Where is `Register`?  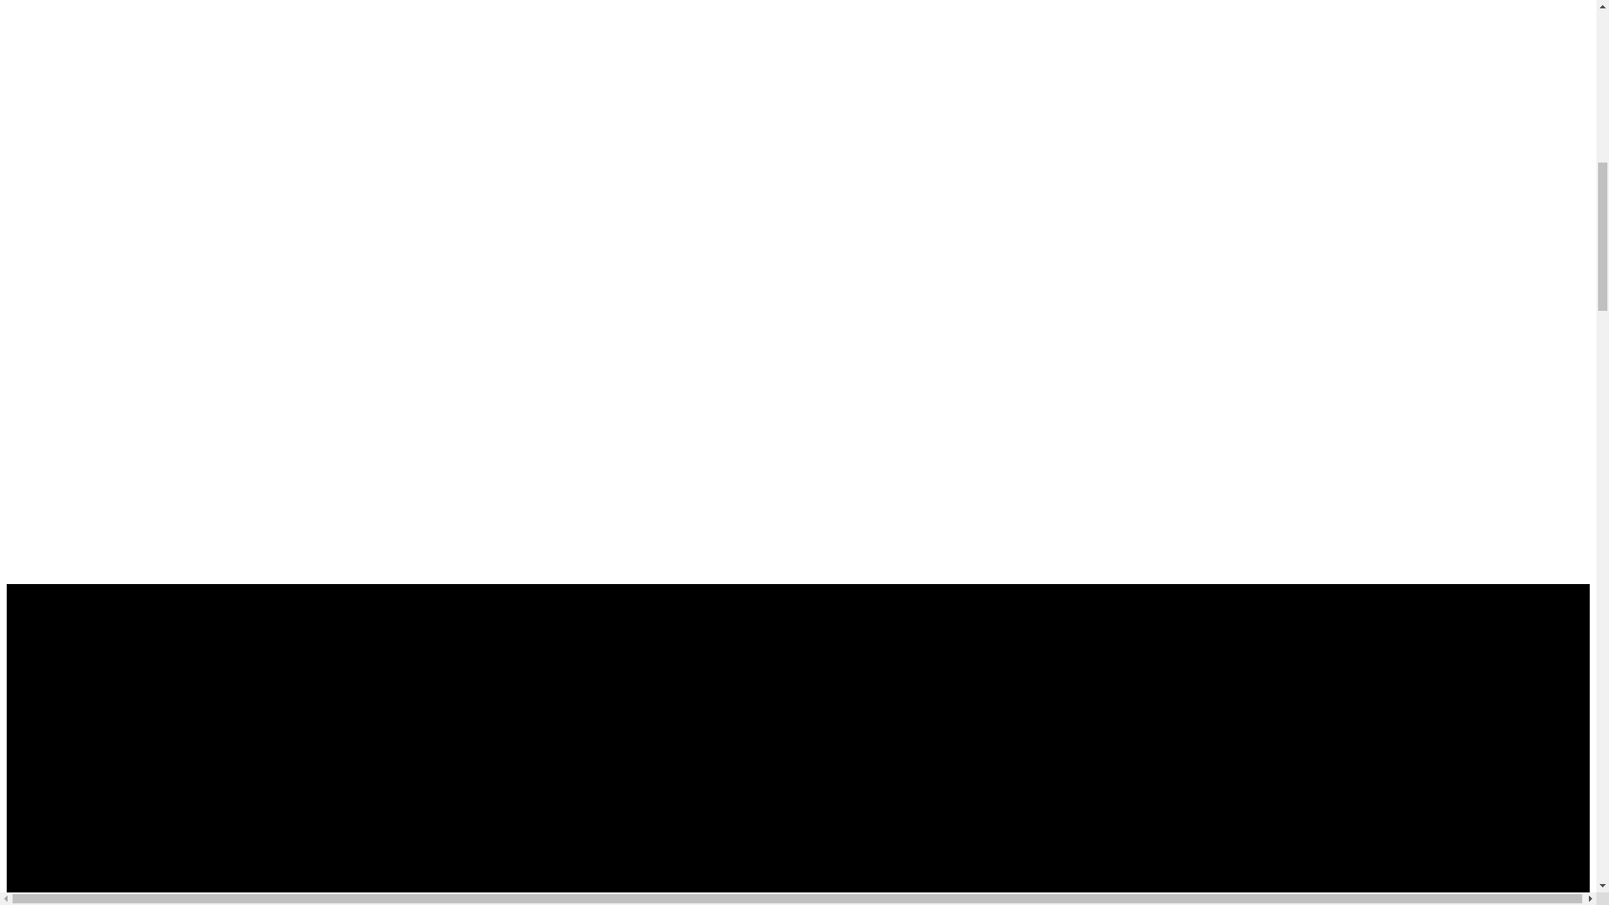
Register is located at coordinates (34, 786).